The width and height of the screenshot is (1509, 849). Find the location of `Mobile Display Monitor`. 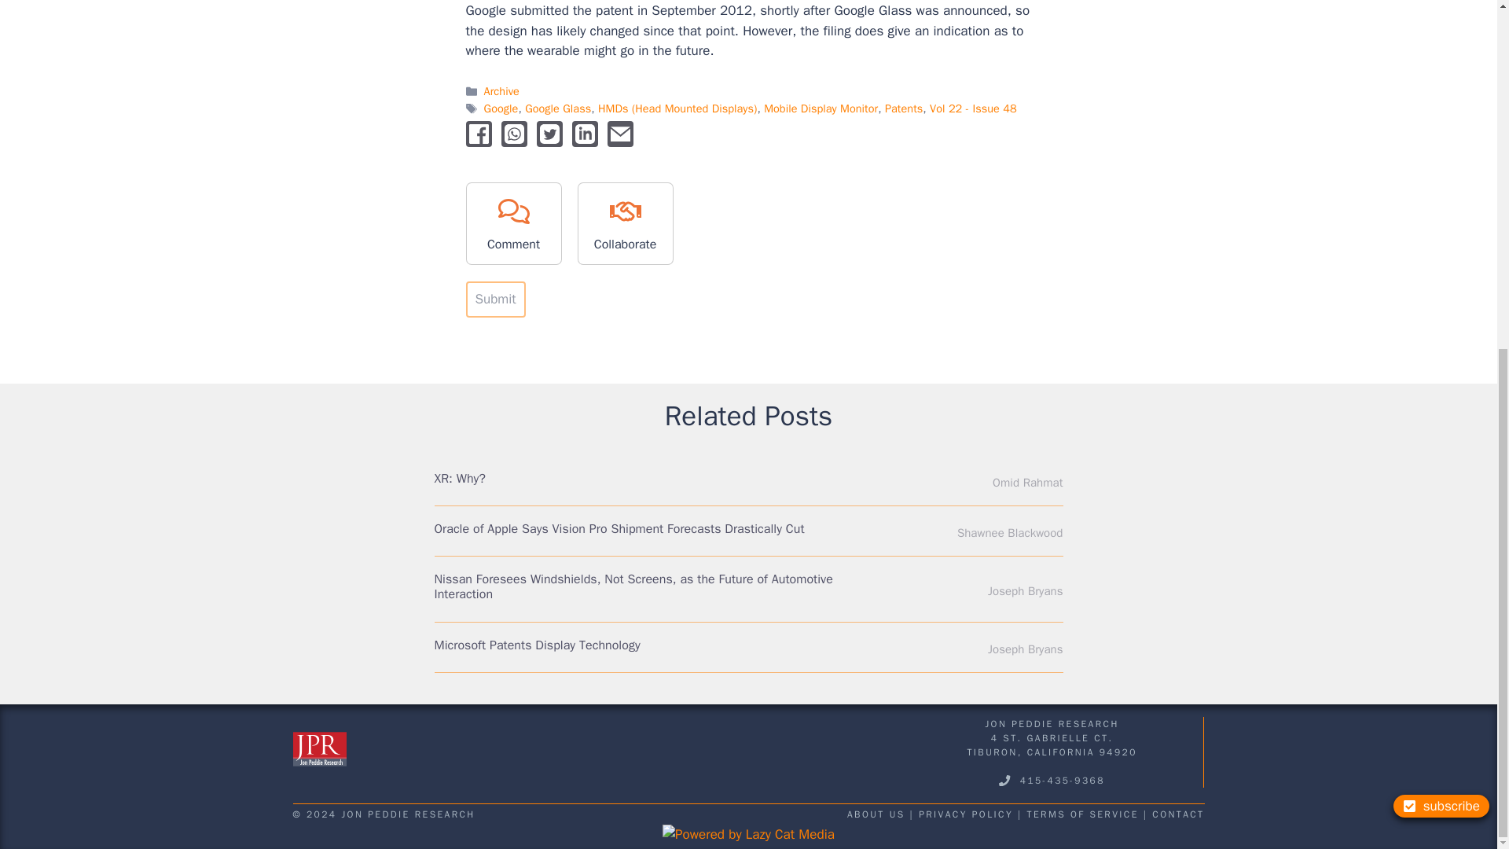

Mobile Display Monitor is located at coordinates (821, 108).